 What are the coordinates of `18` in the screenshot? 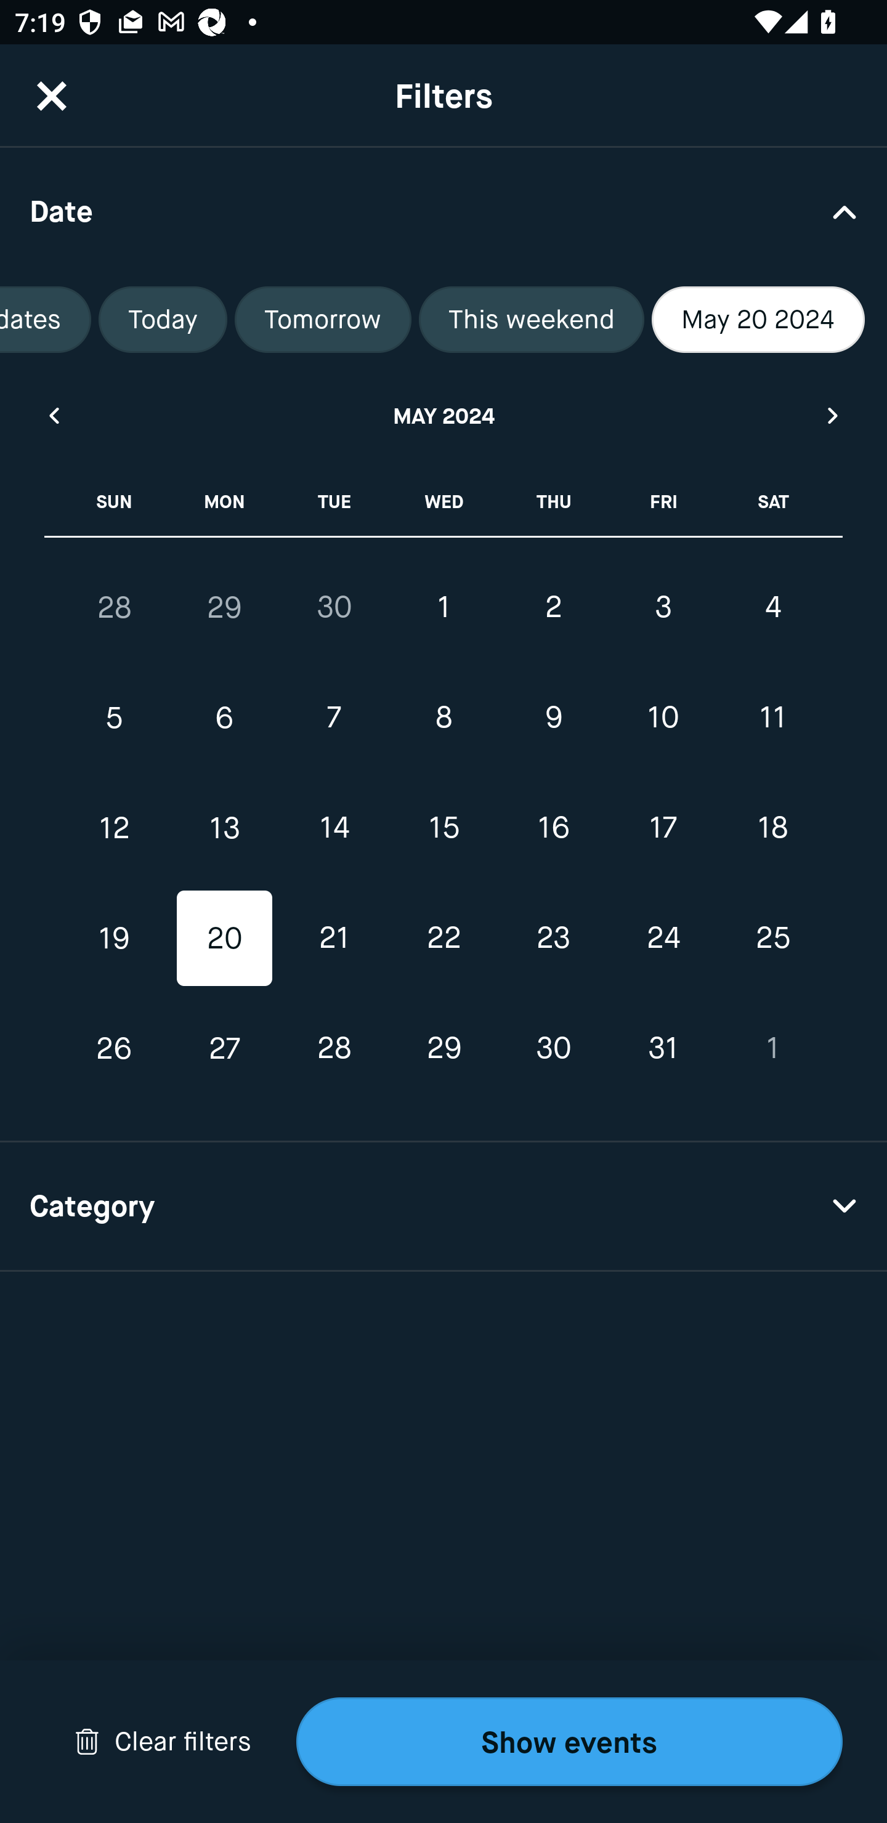 It's located at (772, 828).